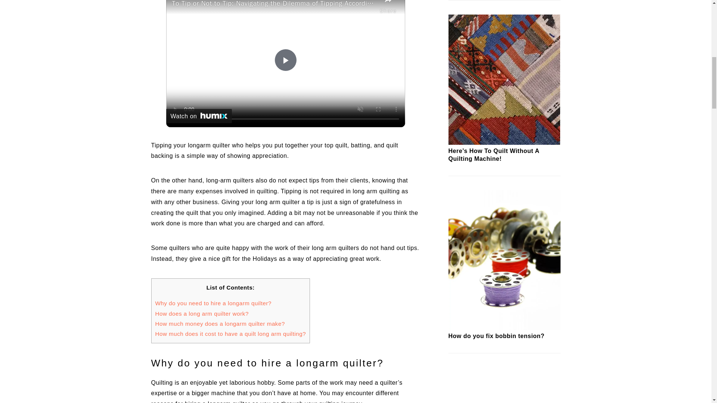  Describe the element at coordinates (220, 323) in the screenshot. I see `How much money does a longarm quilter make?` at that location.